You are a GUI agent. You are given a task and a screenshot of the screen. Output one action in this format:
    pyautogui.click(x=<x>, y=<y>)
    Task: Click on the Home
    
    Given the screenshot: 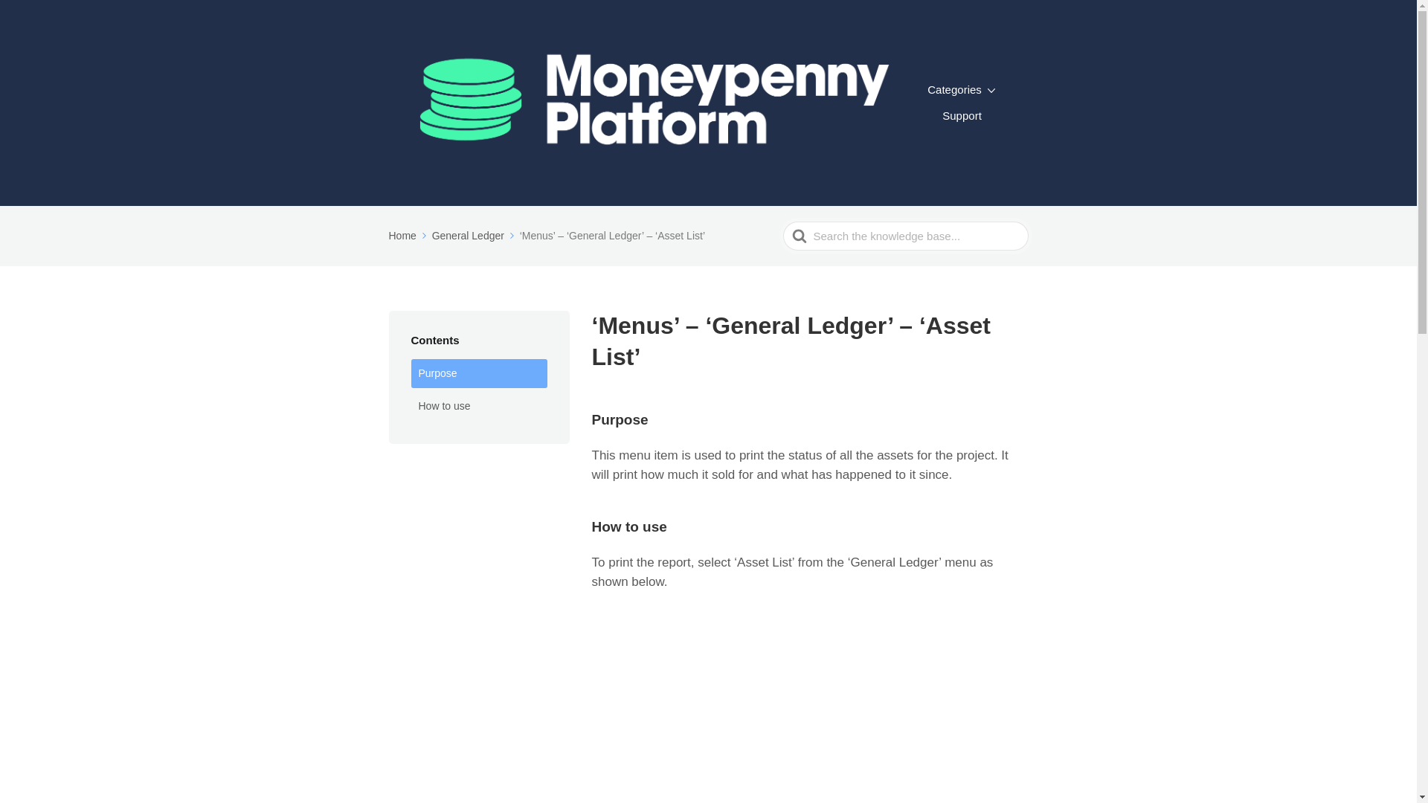 What is the action you would take?
    pyautogui.click(x=408, y=235)
    